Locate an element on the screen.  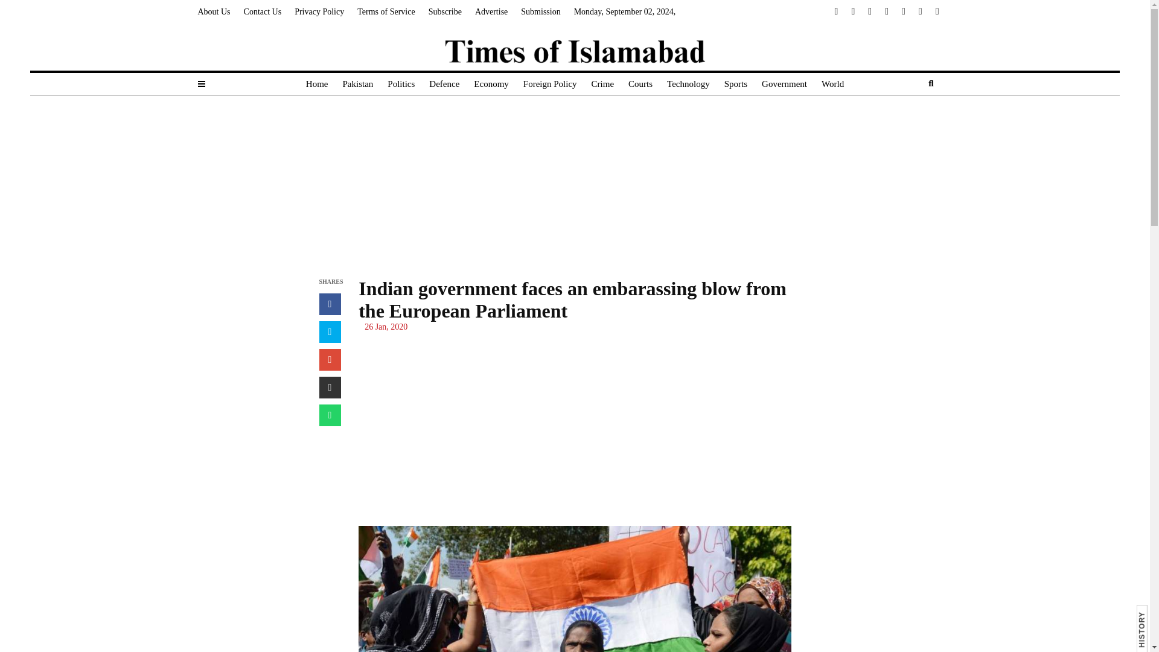
Government is located at coordinates (784, 83).